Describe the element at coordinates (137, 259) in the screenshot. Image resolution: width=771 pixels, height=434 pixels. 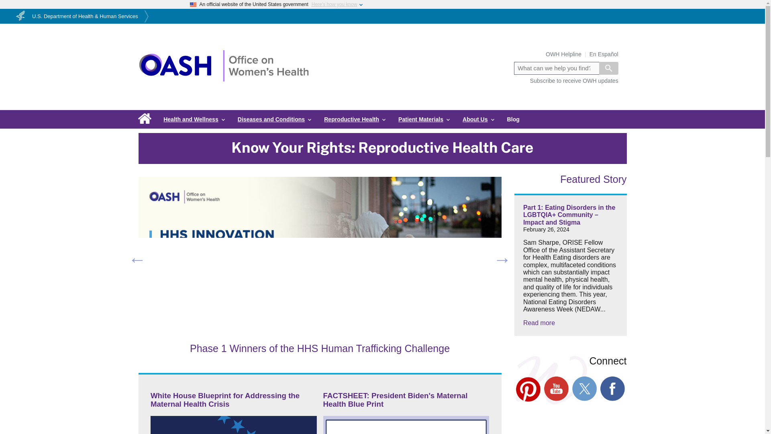
I see `Previous` at that location.